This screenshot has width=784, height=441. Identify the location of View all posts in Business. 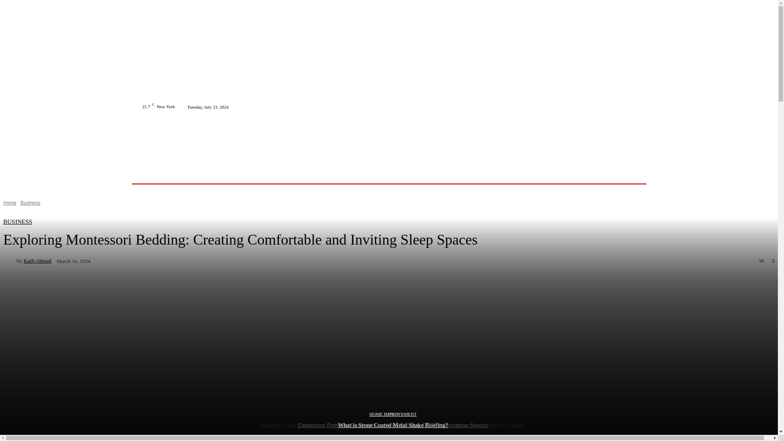
(30, 203).